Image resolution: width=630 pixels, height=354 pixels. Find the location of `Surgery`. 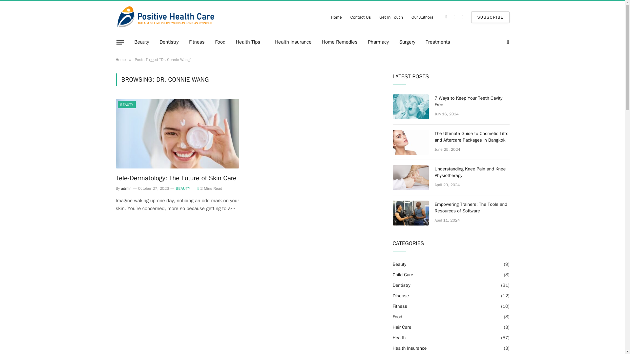

Surgery is located at coordinates (408, 42).